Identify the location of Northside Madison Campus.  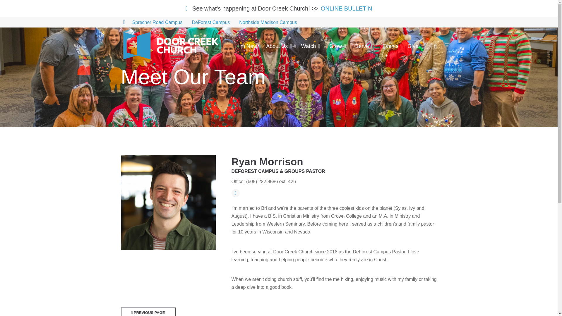
(268, 22).